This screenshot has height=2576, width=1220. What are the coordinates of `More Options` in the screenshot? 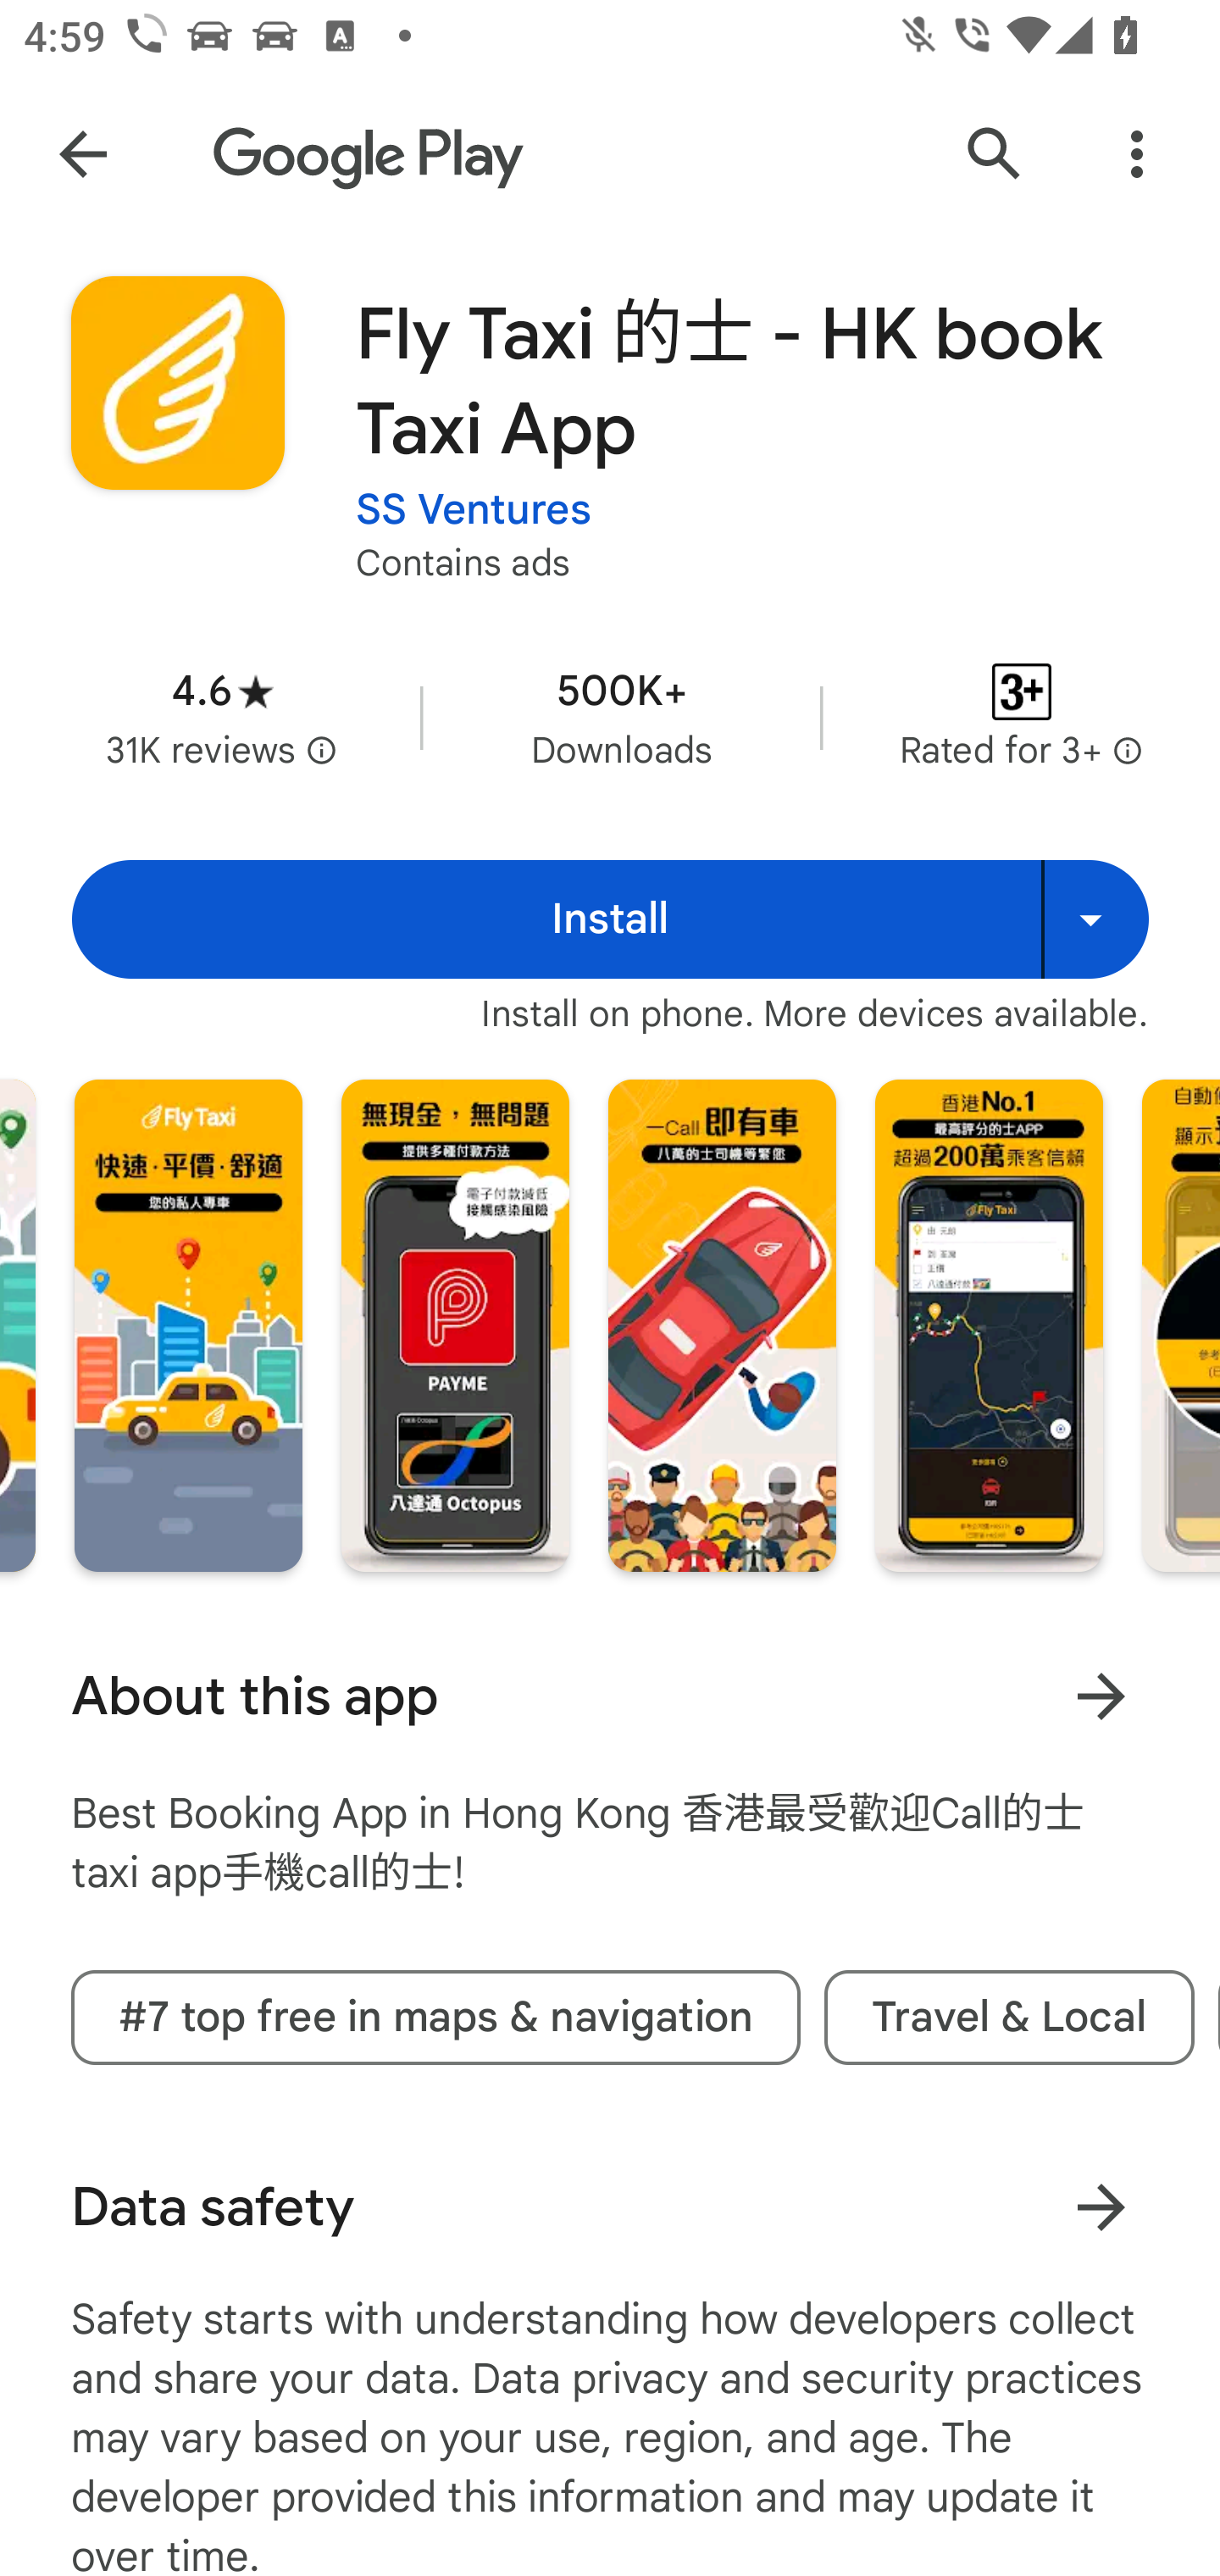 It's located at (1137, 154).